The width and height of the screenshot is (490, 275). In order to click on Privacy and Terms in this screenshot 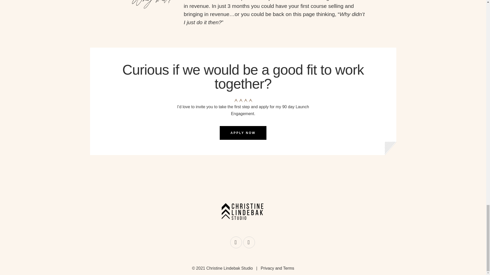, I will do `click(277, 268)`.